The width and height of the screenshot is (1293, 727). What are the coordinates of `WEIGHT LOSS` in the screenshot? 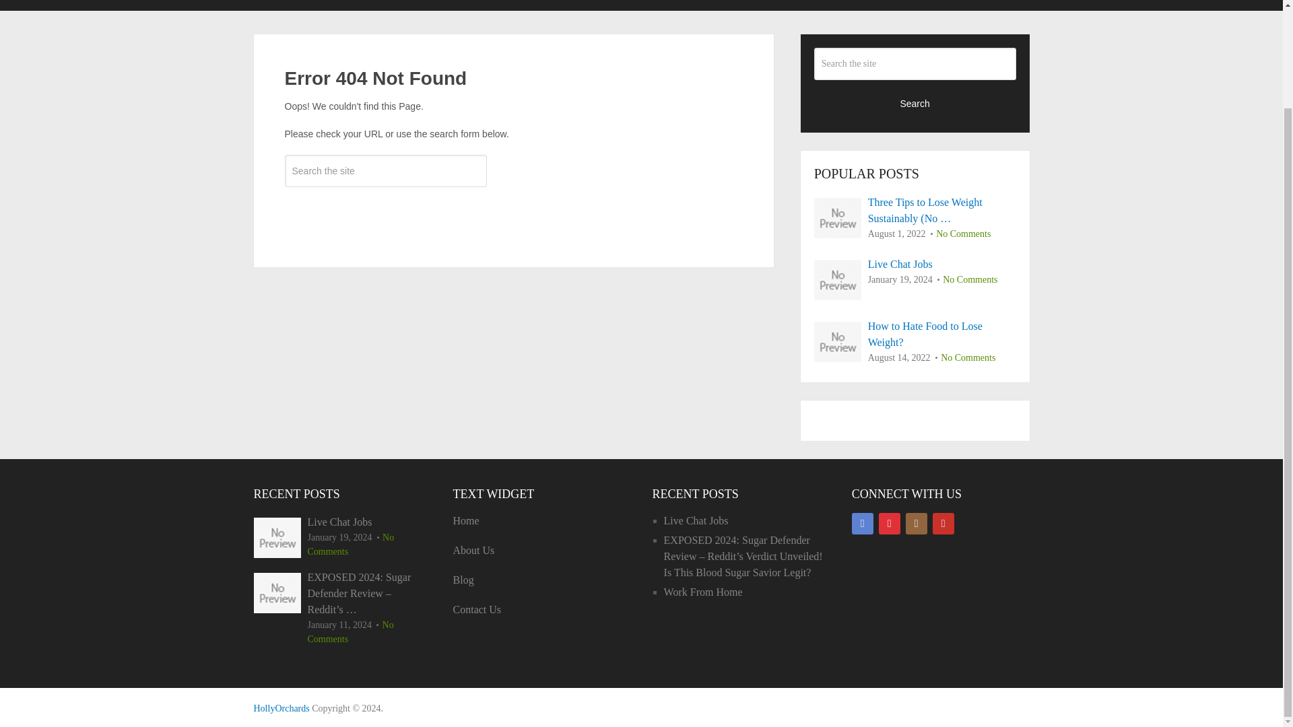 It's located at (908, 5).